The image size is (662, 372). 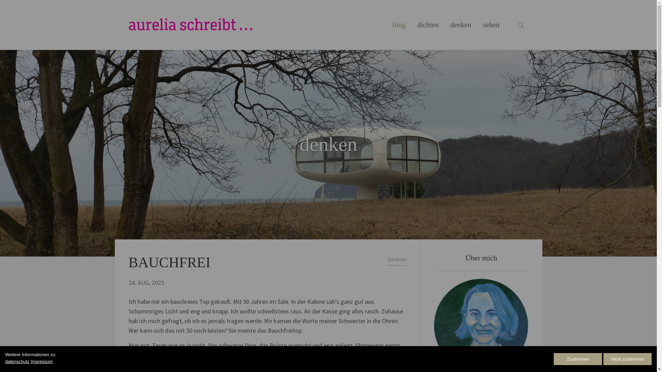 I want to click on datenschutz, so click(x=17, y=362).